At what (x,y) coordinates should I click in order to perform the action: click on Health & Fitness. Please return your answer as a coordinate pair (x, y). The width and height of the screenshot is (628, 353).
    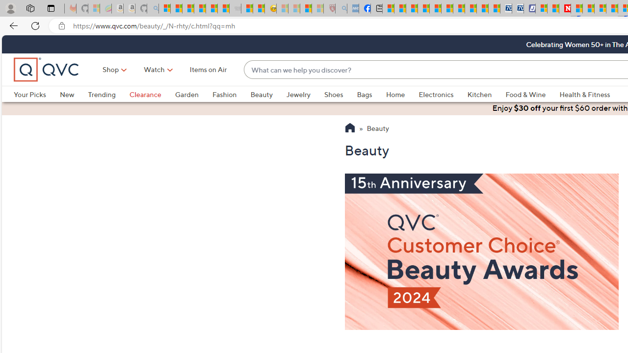
    Looking at the image, I should click on (587, 94).